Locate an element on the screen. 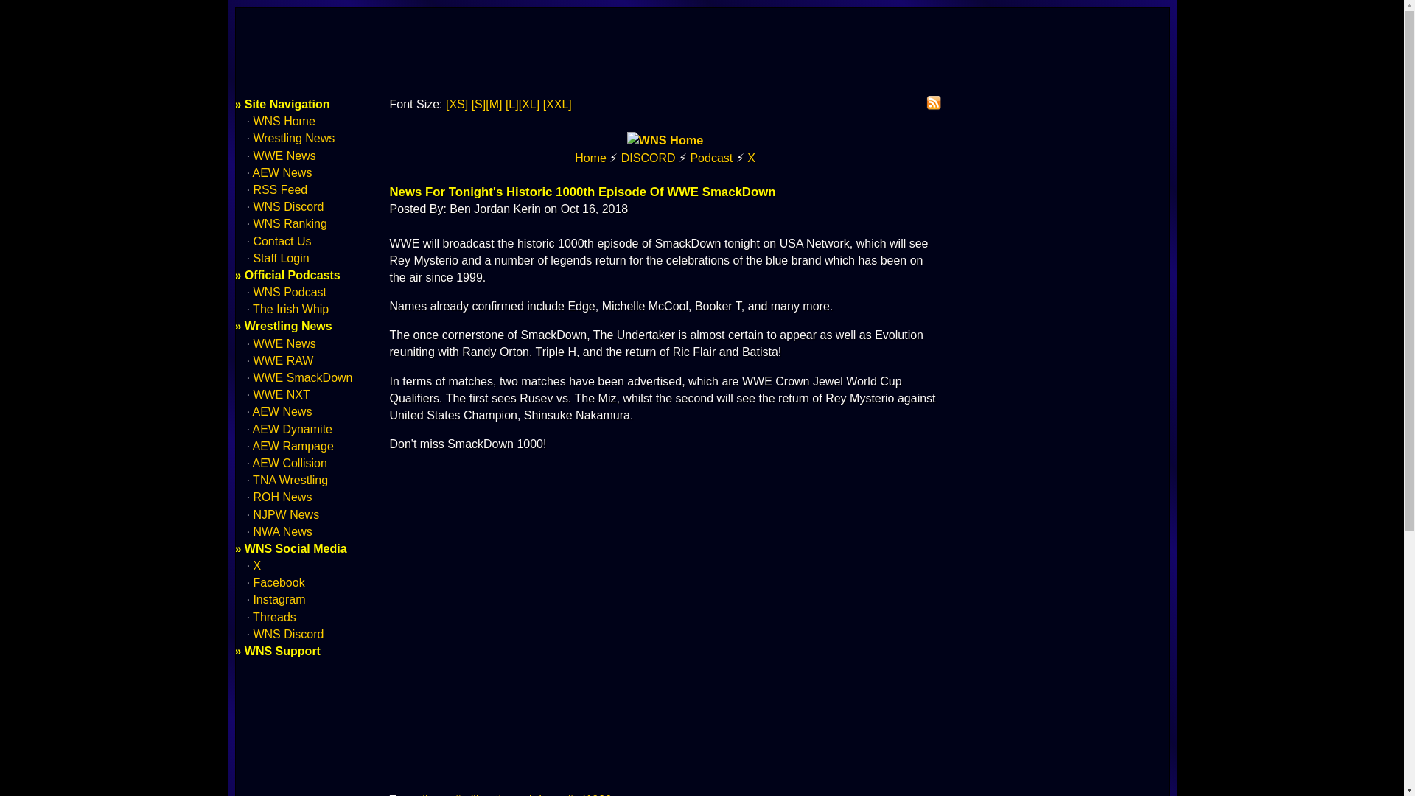 The image size is (1415, 796). WNS Home is located at coordinates (283, 121).